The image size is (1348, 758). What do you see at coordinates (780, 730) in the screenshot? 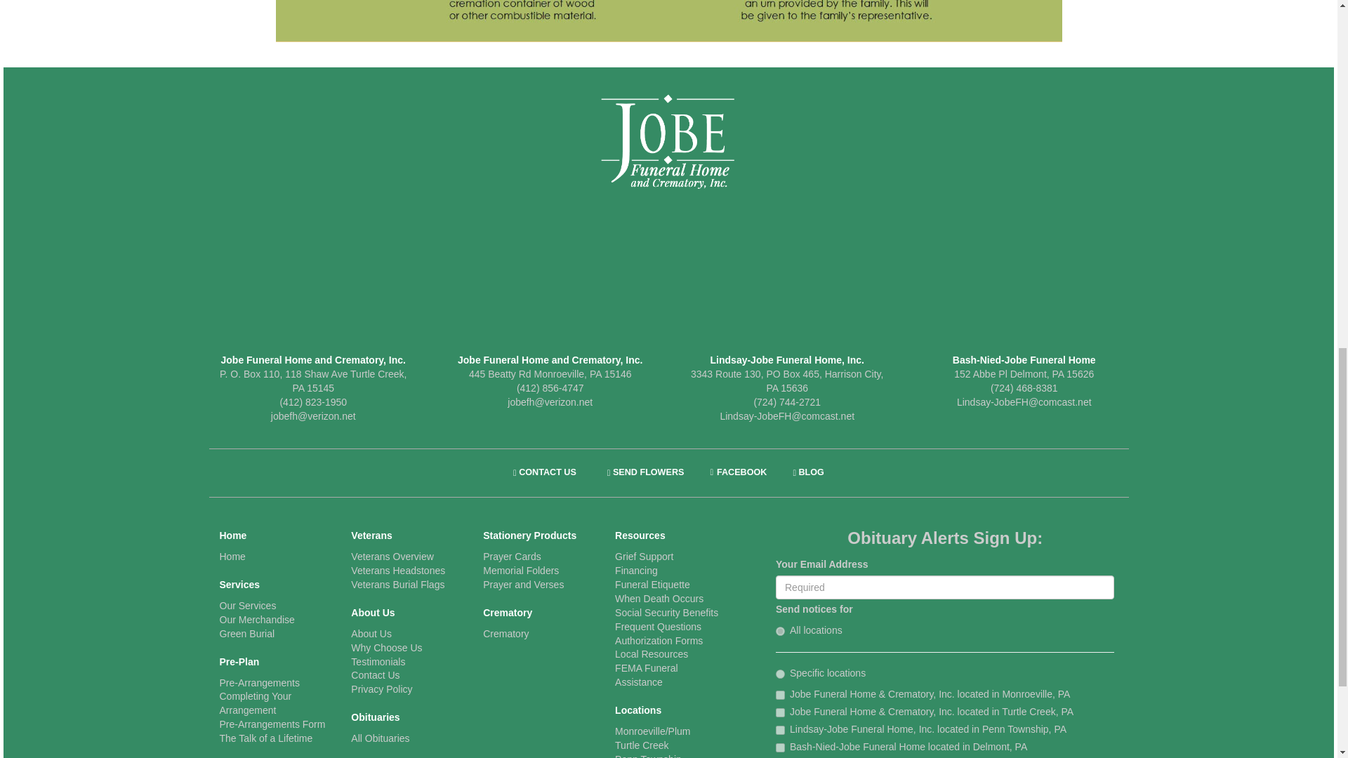
I see `306` at bounding box center [780, 730].